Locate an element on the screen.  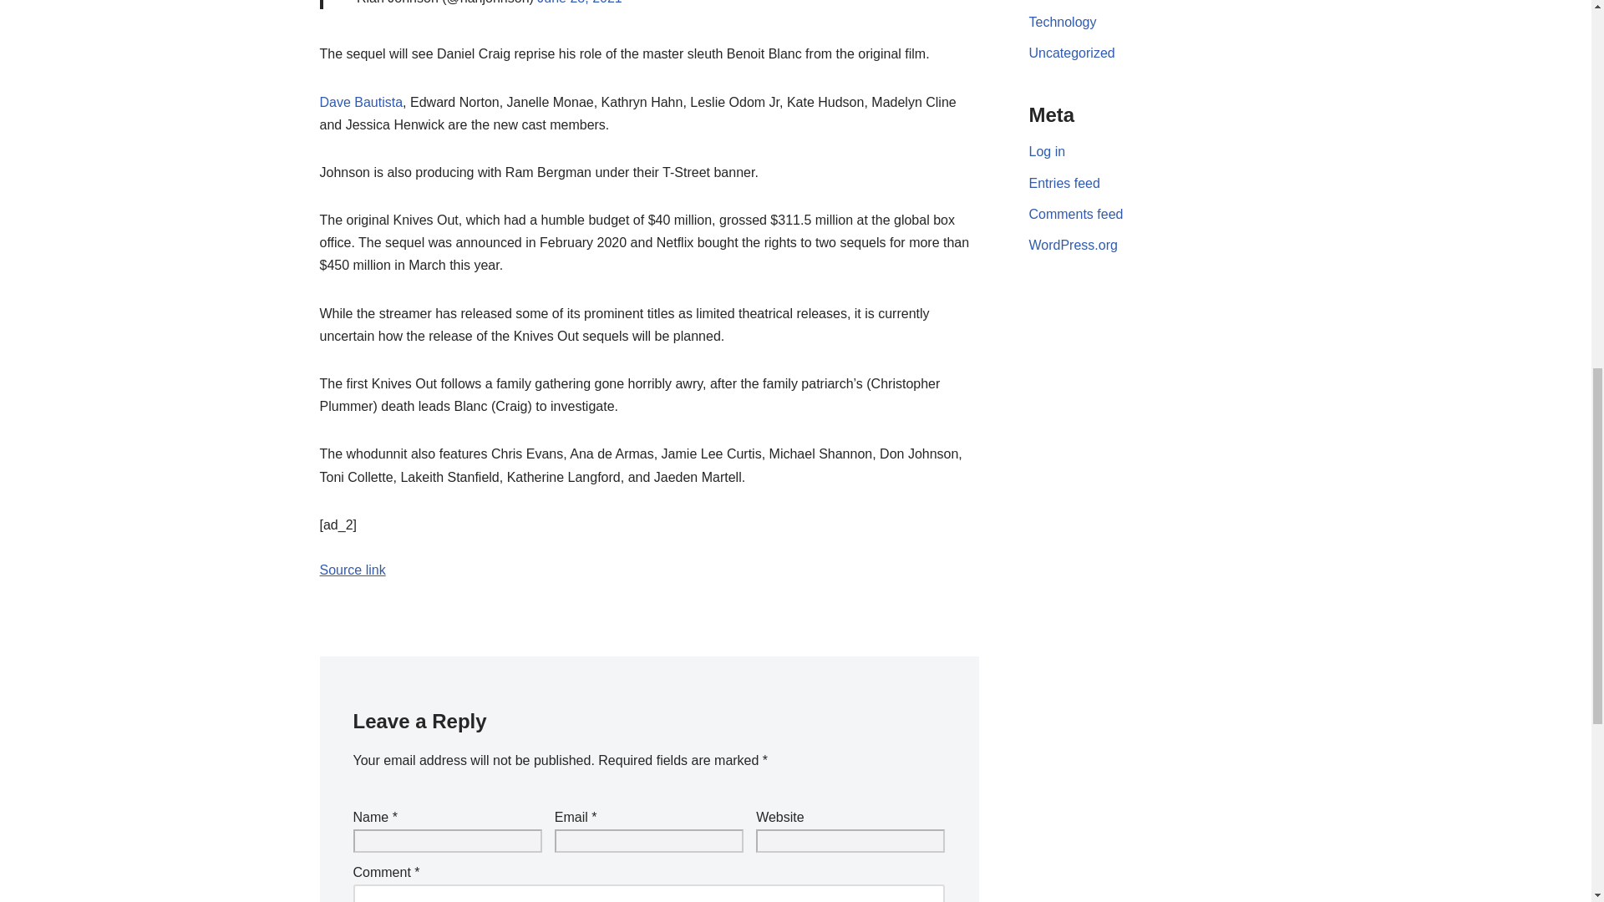
Dave Bautista is located at coordinates (361, 102).